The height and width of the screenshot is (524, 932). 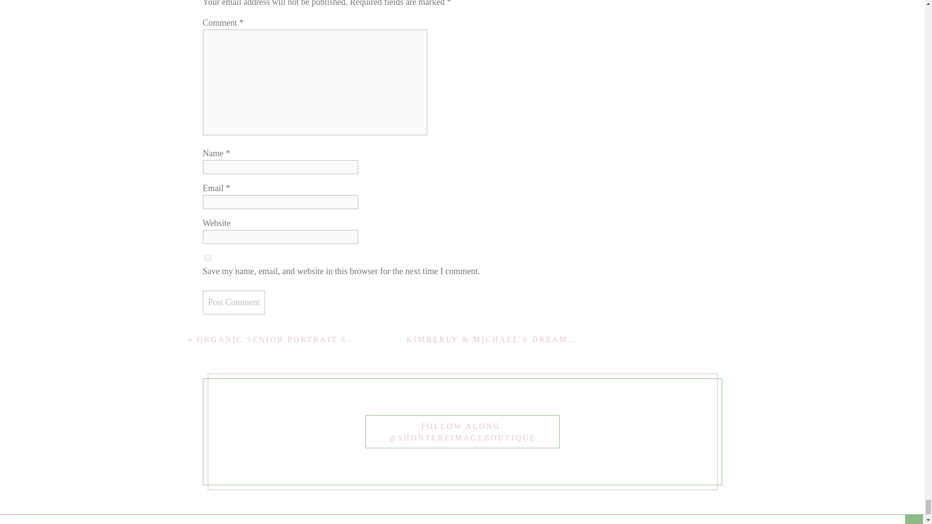 I want to click on Post Comment, so click(x=234, y=303).